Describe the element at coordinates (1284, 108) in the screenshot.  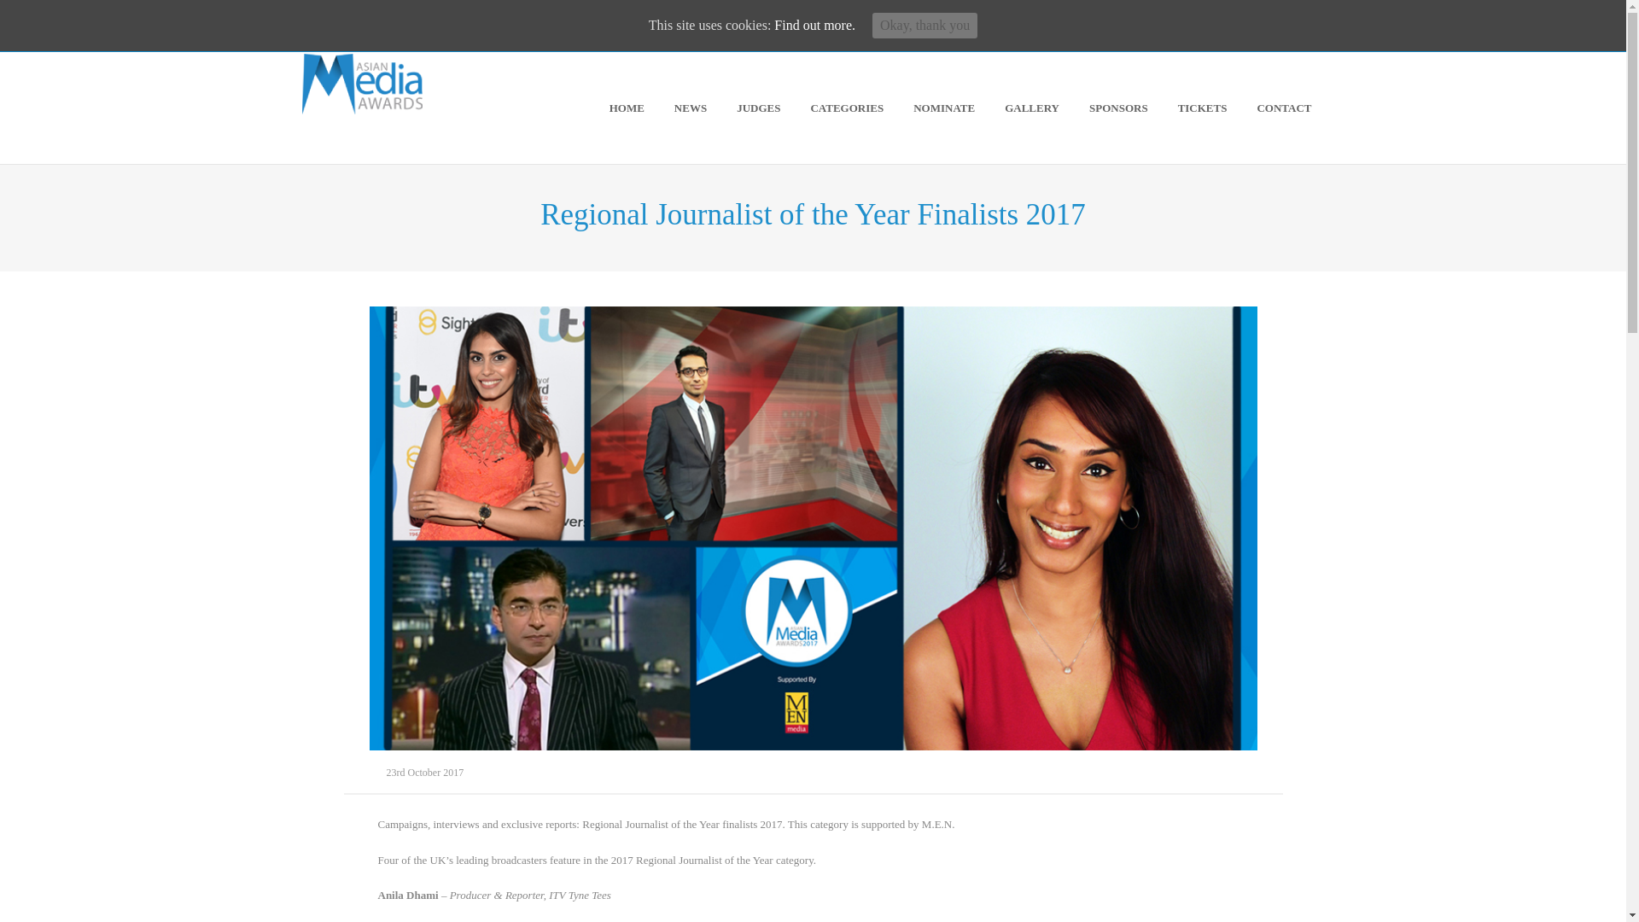
I see `CONTACT` at that location.